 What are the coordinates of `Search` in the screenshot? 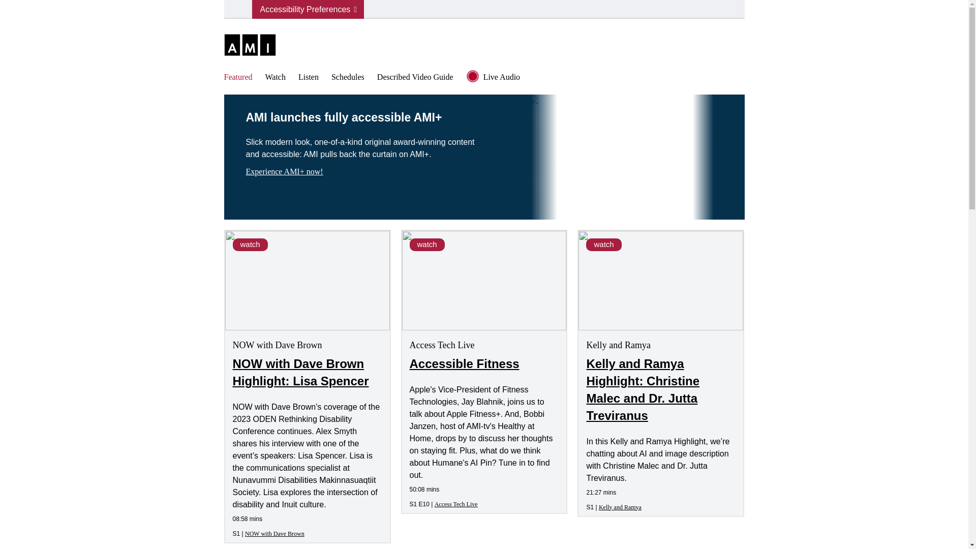 It's located at (21, 9).